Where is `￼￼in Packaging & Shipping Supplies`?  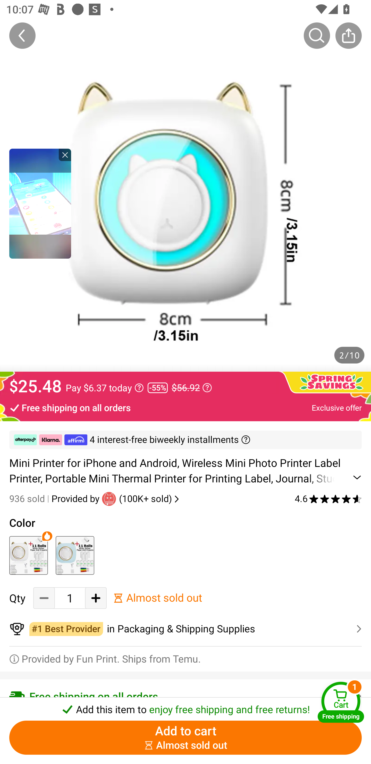
￼￼in Packaging & Shipping Supplies is located at coordinates (185, 629).